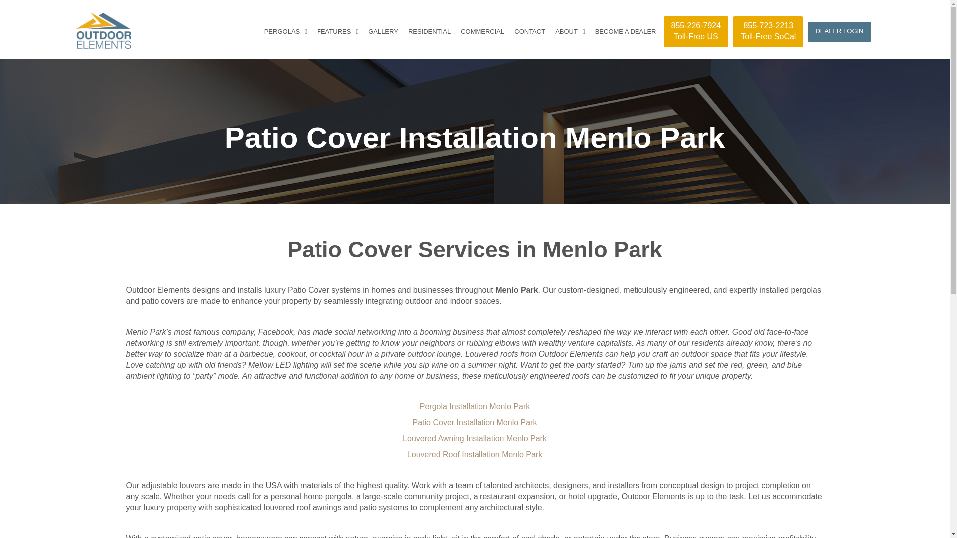 This screenshot has width=957, height=538. Describe the element at coordinates (839, 32) in the screenshot. I see `DEALER LOGIN` at that location.